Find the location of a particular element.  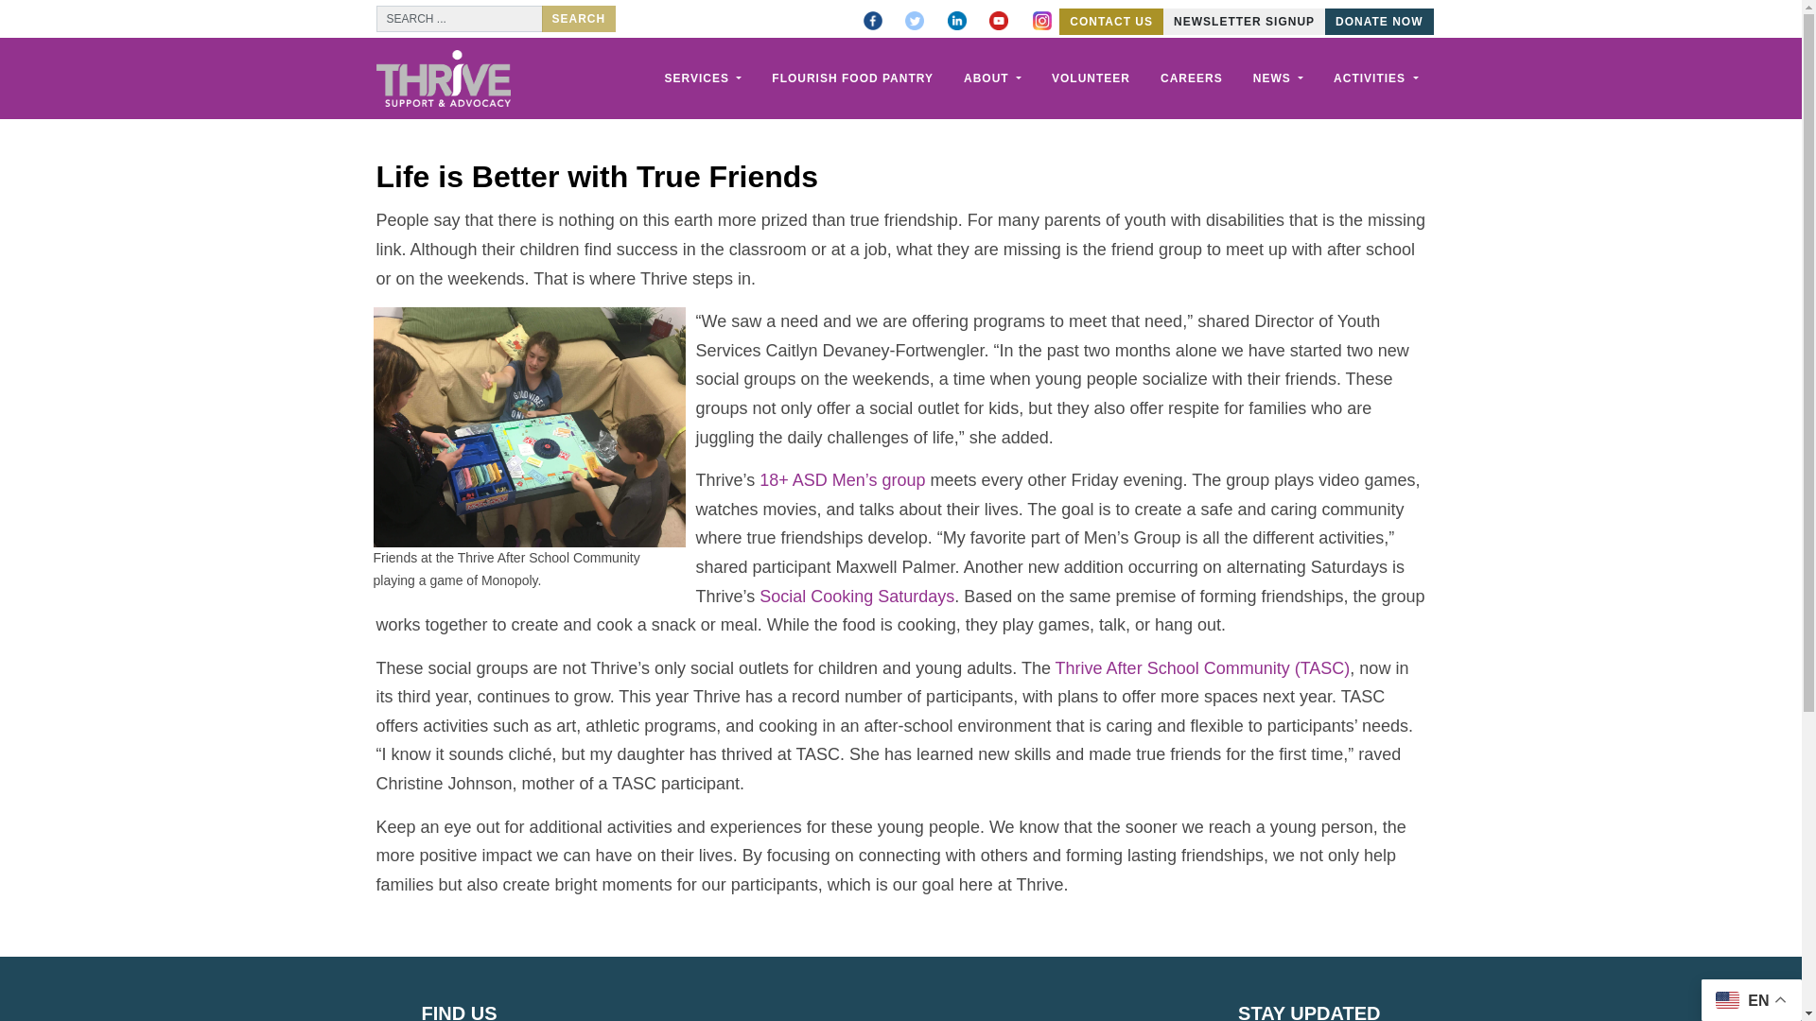

ABOUT is located at coordinates (993, 78).